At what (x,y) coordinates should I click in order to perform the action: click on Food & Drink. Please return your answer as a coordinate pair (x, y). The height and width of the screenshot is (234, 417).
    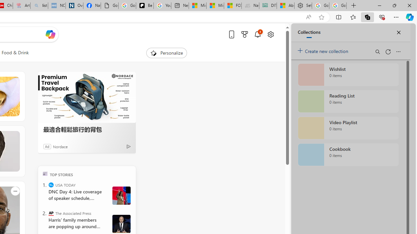
    Looking at the image, I should click on (15, 53).